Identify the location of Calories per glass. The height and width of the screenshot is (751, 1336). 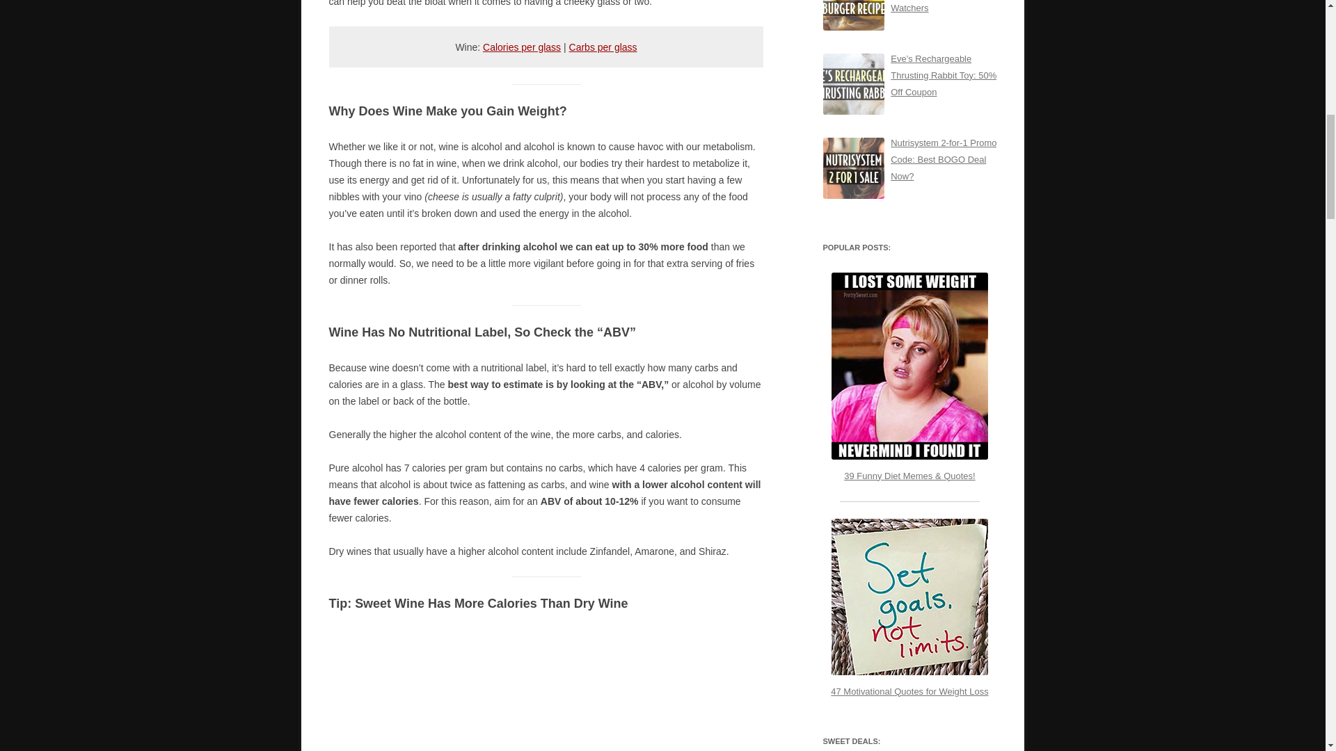
(522, 47).